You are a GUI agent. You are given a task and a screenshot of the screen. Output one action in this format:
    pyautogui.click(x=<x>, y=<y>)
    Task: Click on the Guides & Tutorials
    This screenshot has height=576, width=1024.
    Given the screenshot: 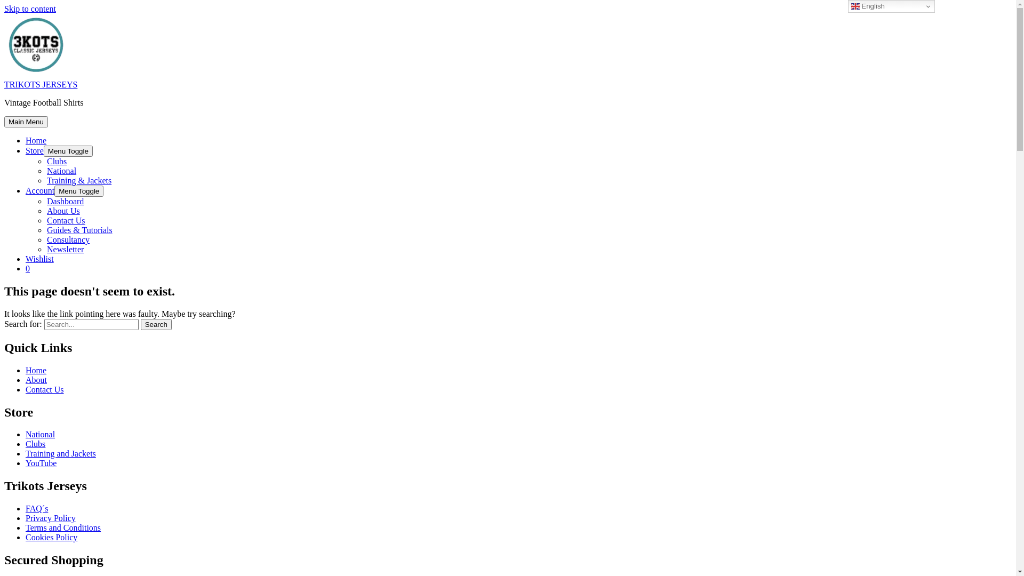 What is the action you would take?
    pyautogui.click(x=80, y=230)
    